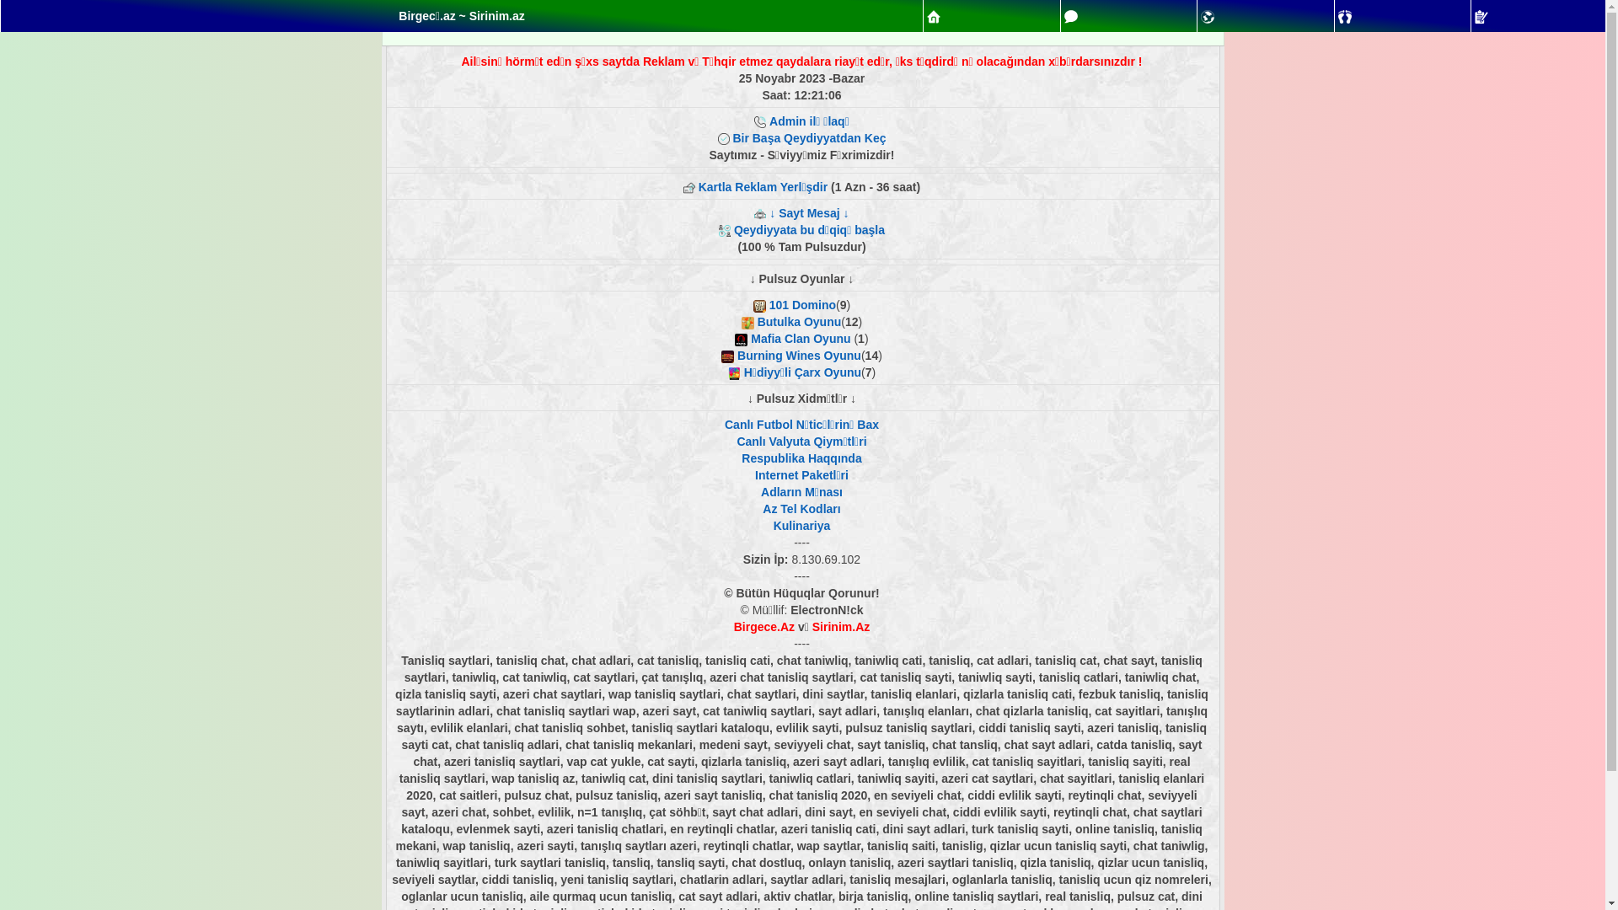  What do you see at coordinates (802, 526) in the screenshot?
I see `Kulinariya` at bounding box center [802, 526].